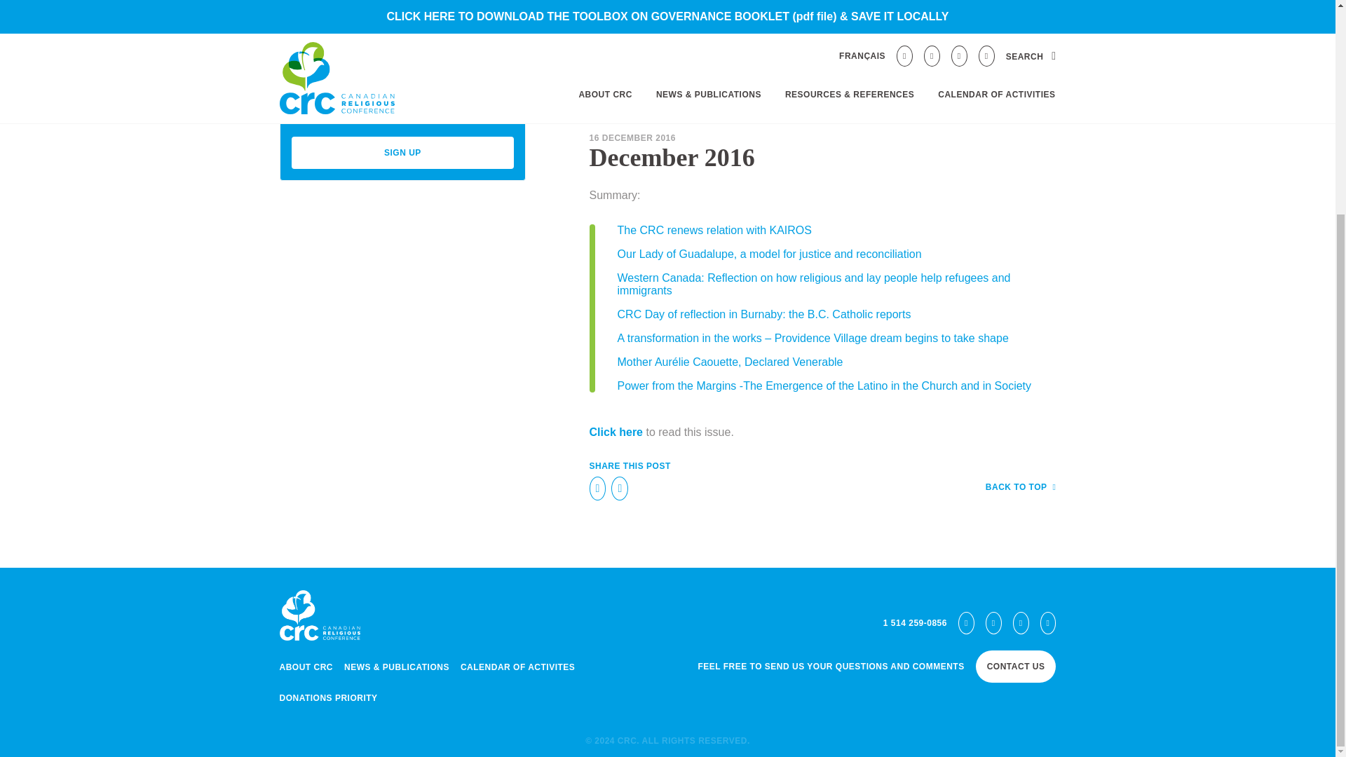  What do you see at coordinates (1021, 486) in the screenshot?
I see `BACK TO TOP` at bounding box center [1021, 486].